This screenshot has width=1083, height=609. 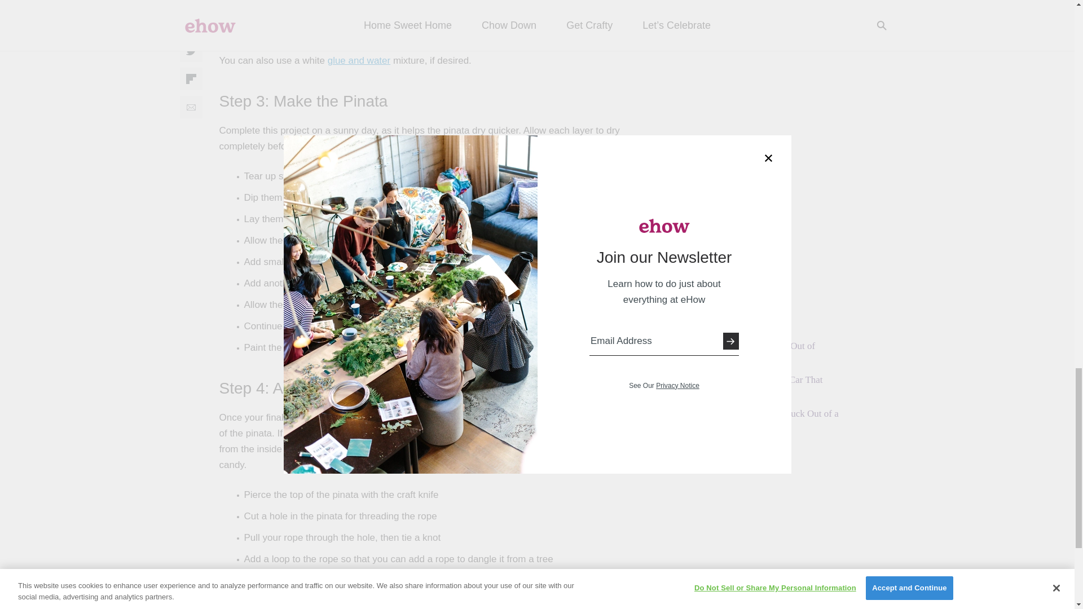 What do you see at coordinates (763, 387) in the screenshot?
I see `How to Make a Paper Car That Moves` at bounding box center [763, 387].